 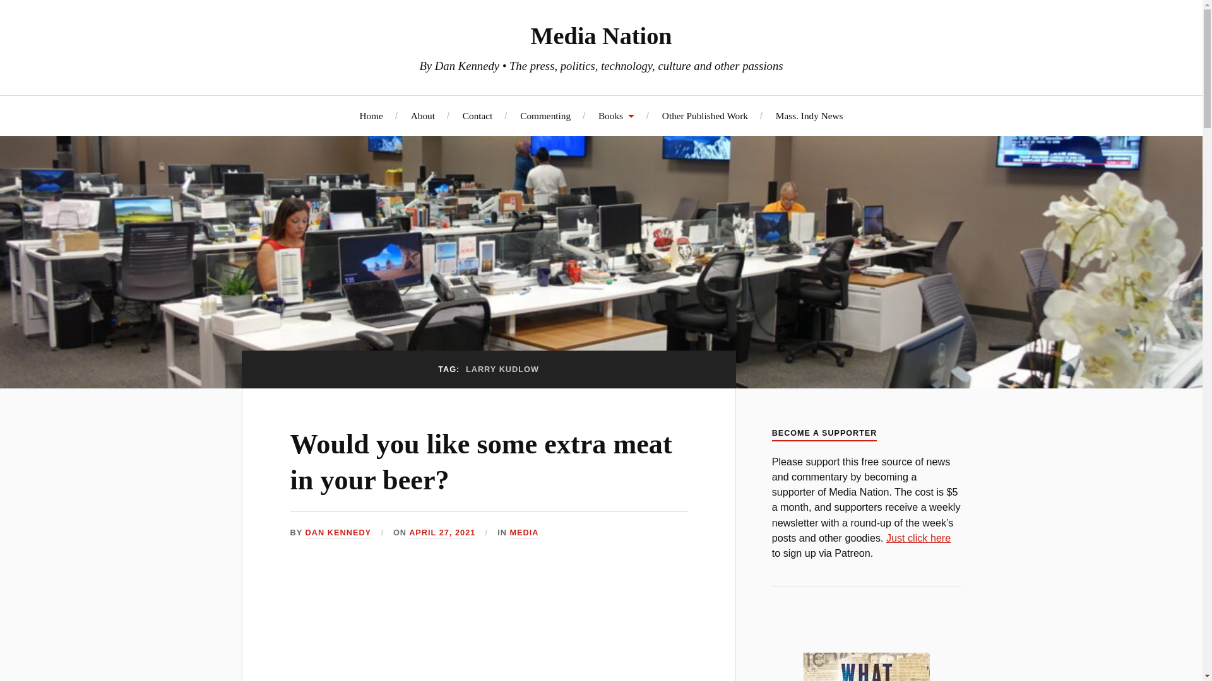 What do you see at coordinates (809, 115) in the screenshot?
I see `Mass. Indy News` at bounding box center [809, 115].